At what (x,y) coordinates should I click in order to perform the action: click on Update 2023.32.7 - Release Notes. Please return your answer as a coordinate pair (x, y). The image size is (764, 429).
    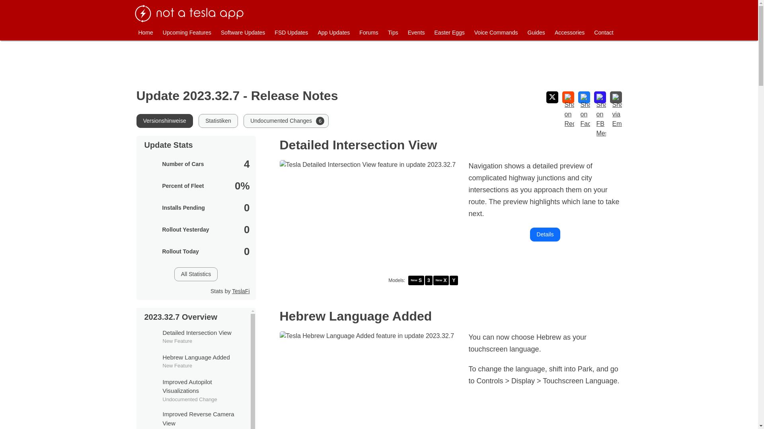
    Looking at the image, I should click on (243, 33).